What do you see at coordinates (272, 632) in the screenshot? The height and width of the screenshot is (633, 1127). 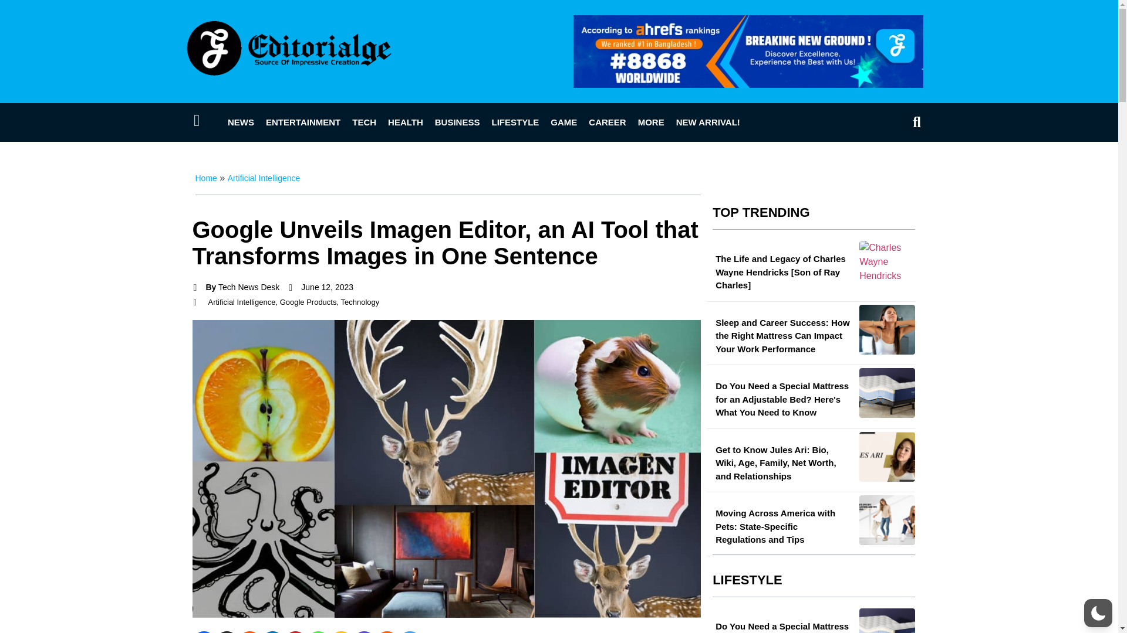 I see `Linkedin` at bounding box center [272, 632].